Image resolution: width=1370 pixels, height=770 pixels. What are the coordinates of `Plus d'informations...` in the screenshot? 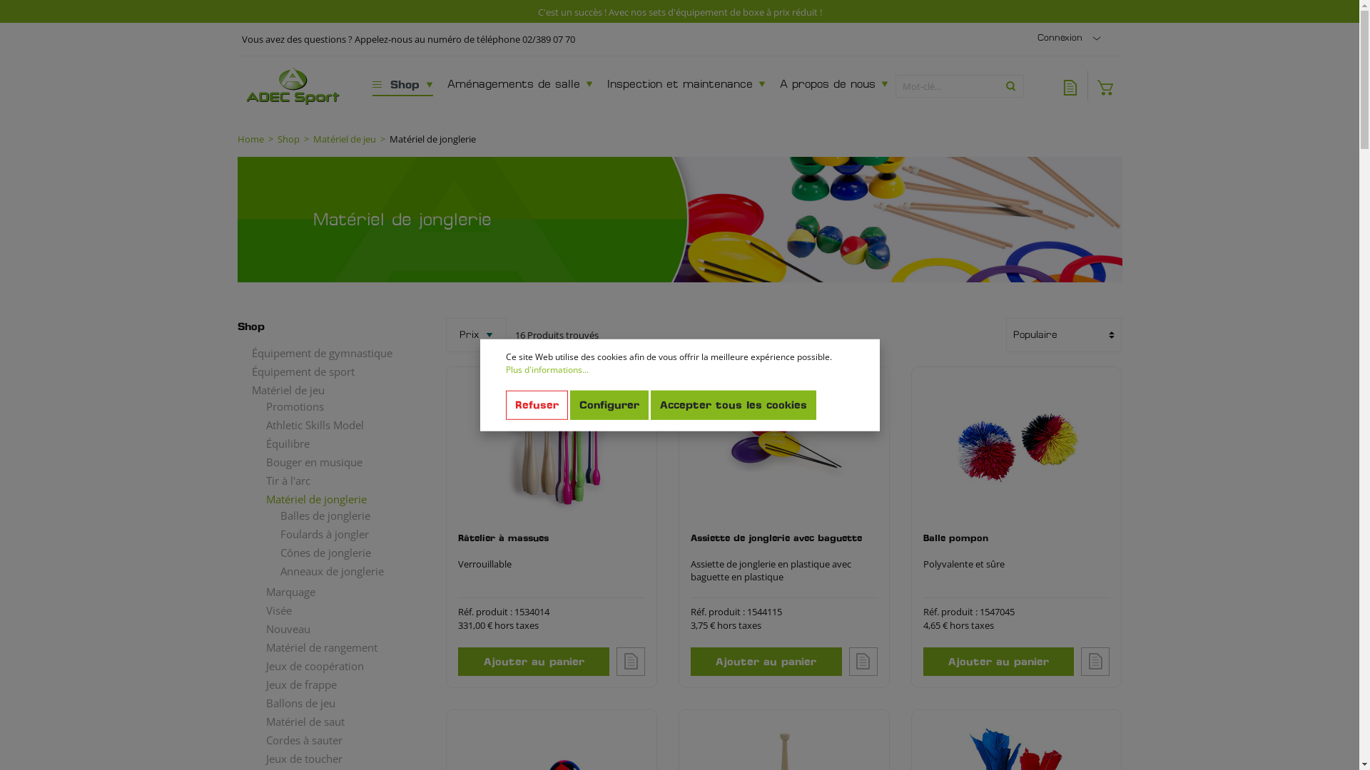 It's located at (547, 370).